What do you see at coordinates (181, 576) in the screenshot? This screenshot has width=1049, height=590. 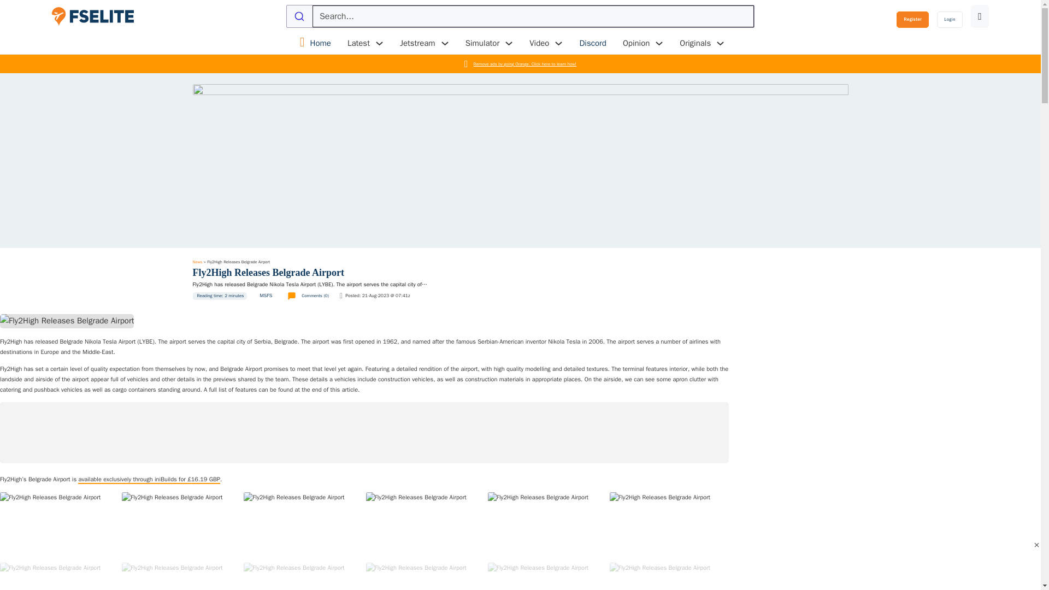 I see `Fly2High Releases Belgrade Airport 8` at bounding box center [181, 576].